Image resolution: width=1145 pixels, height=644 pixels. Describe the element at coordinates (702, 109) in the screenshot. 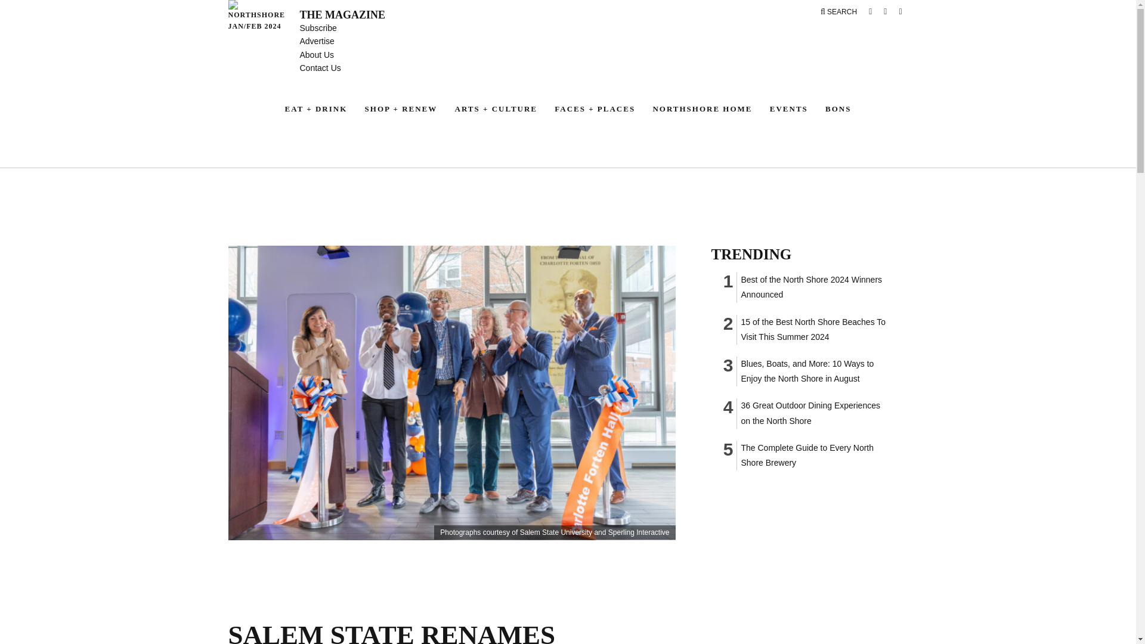

I see `NORTHSHORE HOME` at that location.